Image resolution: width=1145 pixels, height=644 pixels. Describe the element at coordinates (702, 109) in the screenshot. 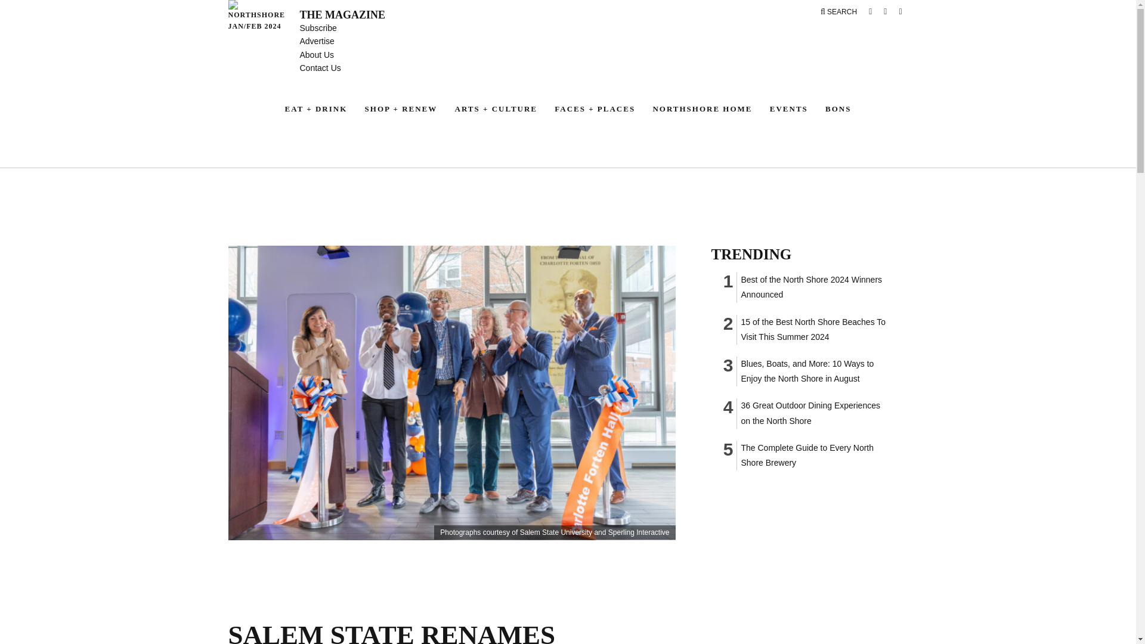

I see `NORTHSHORE HOME` at that location.